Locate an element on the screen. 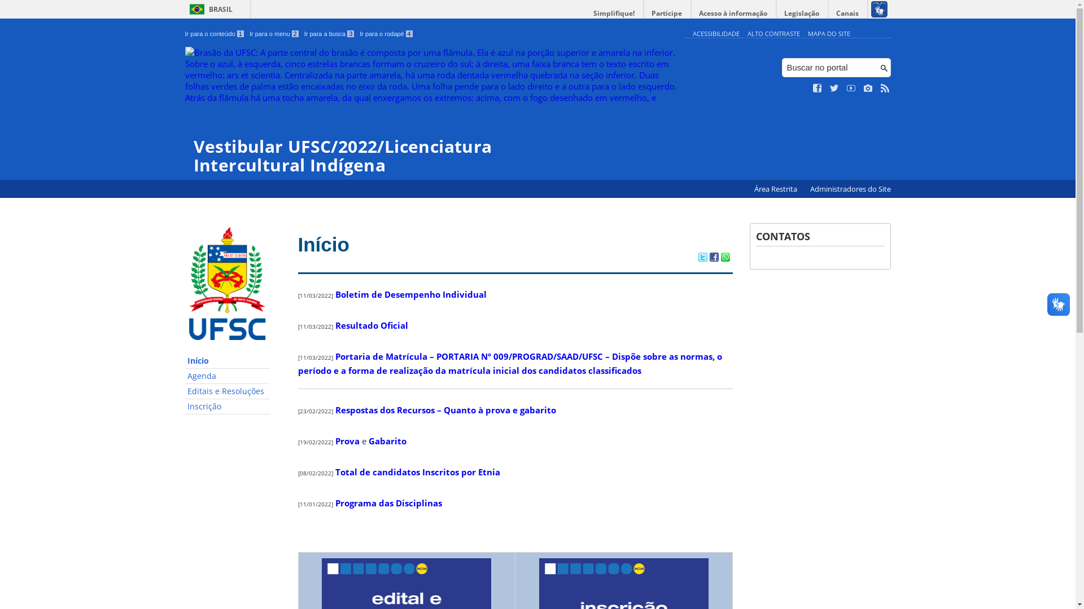  ACESSIBILIDADE is located at coordinates (716, 34).